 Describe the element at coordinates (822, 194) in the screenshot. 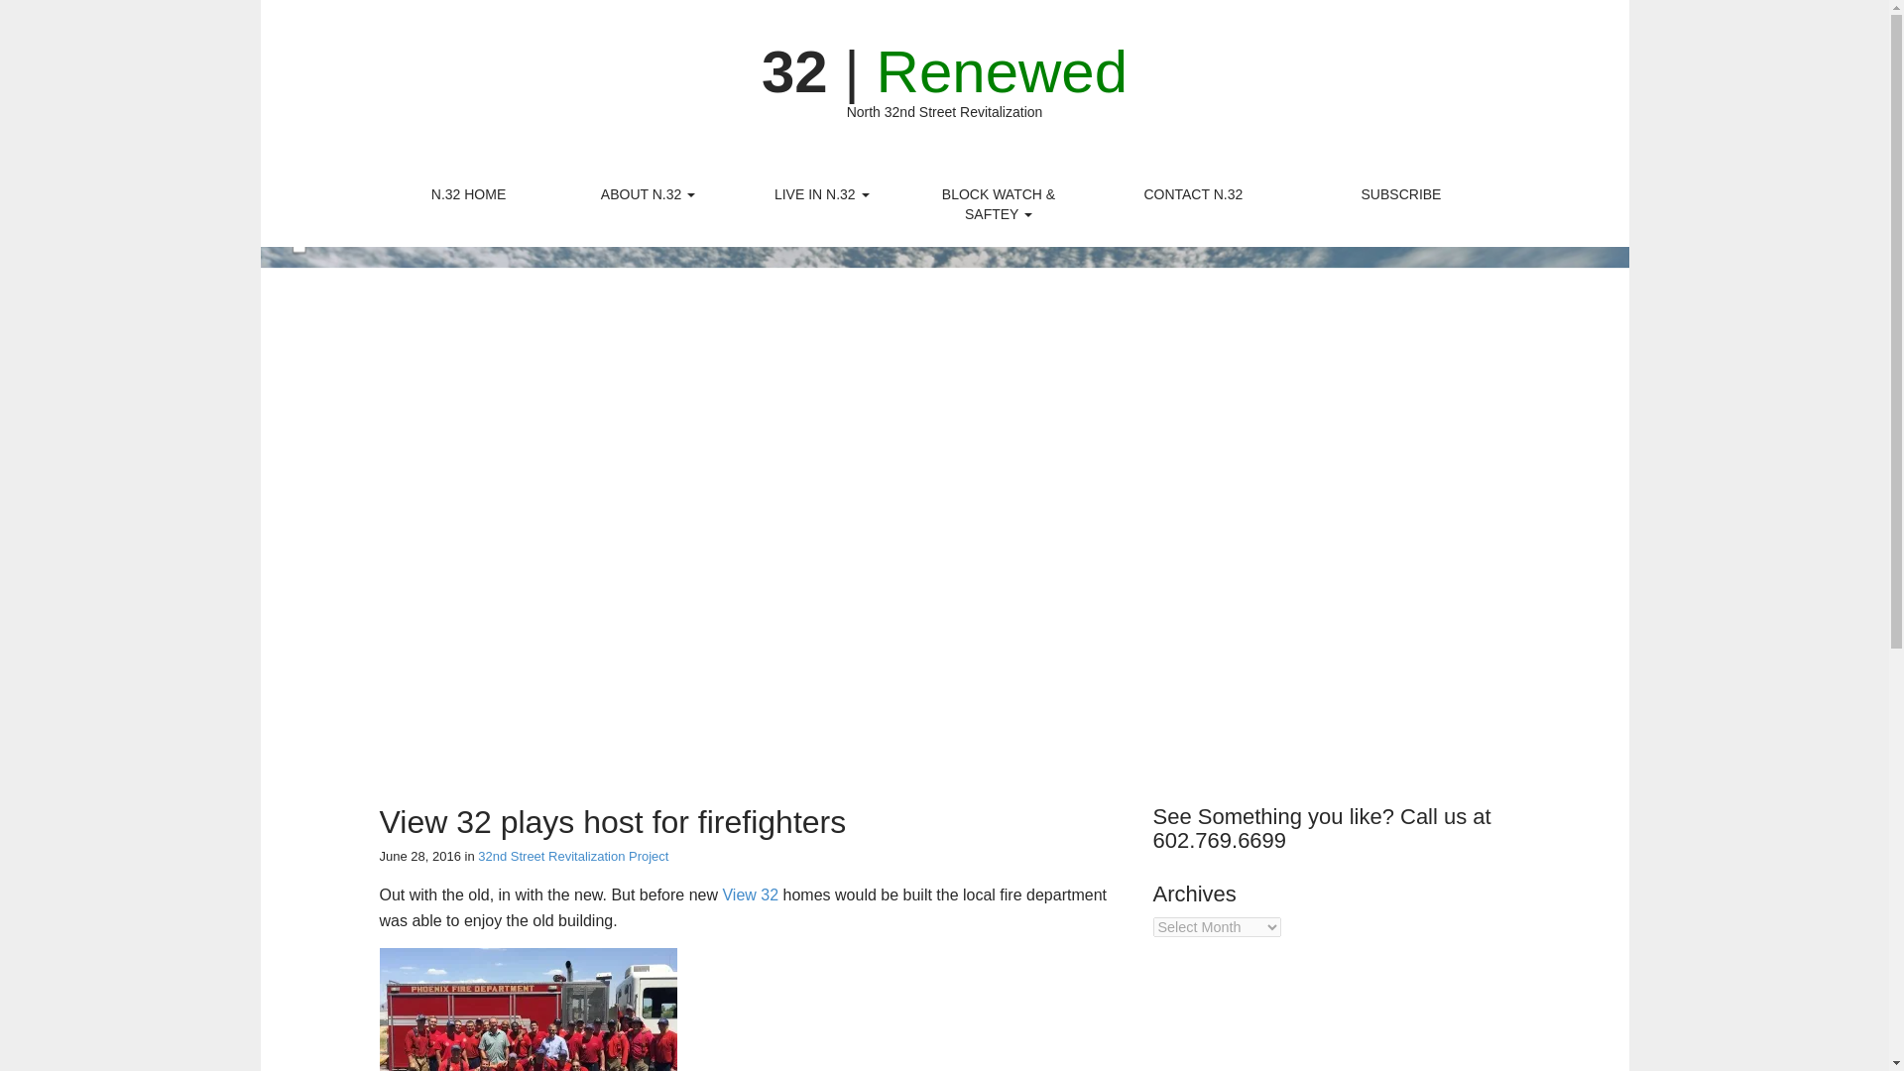

I see `LIVE IN N.32` at that location.